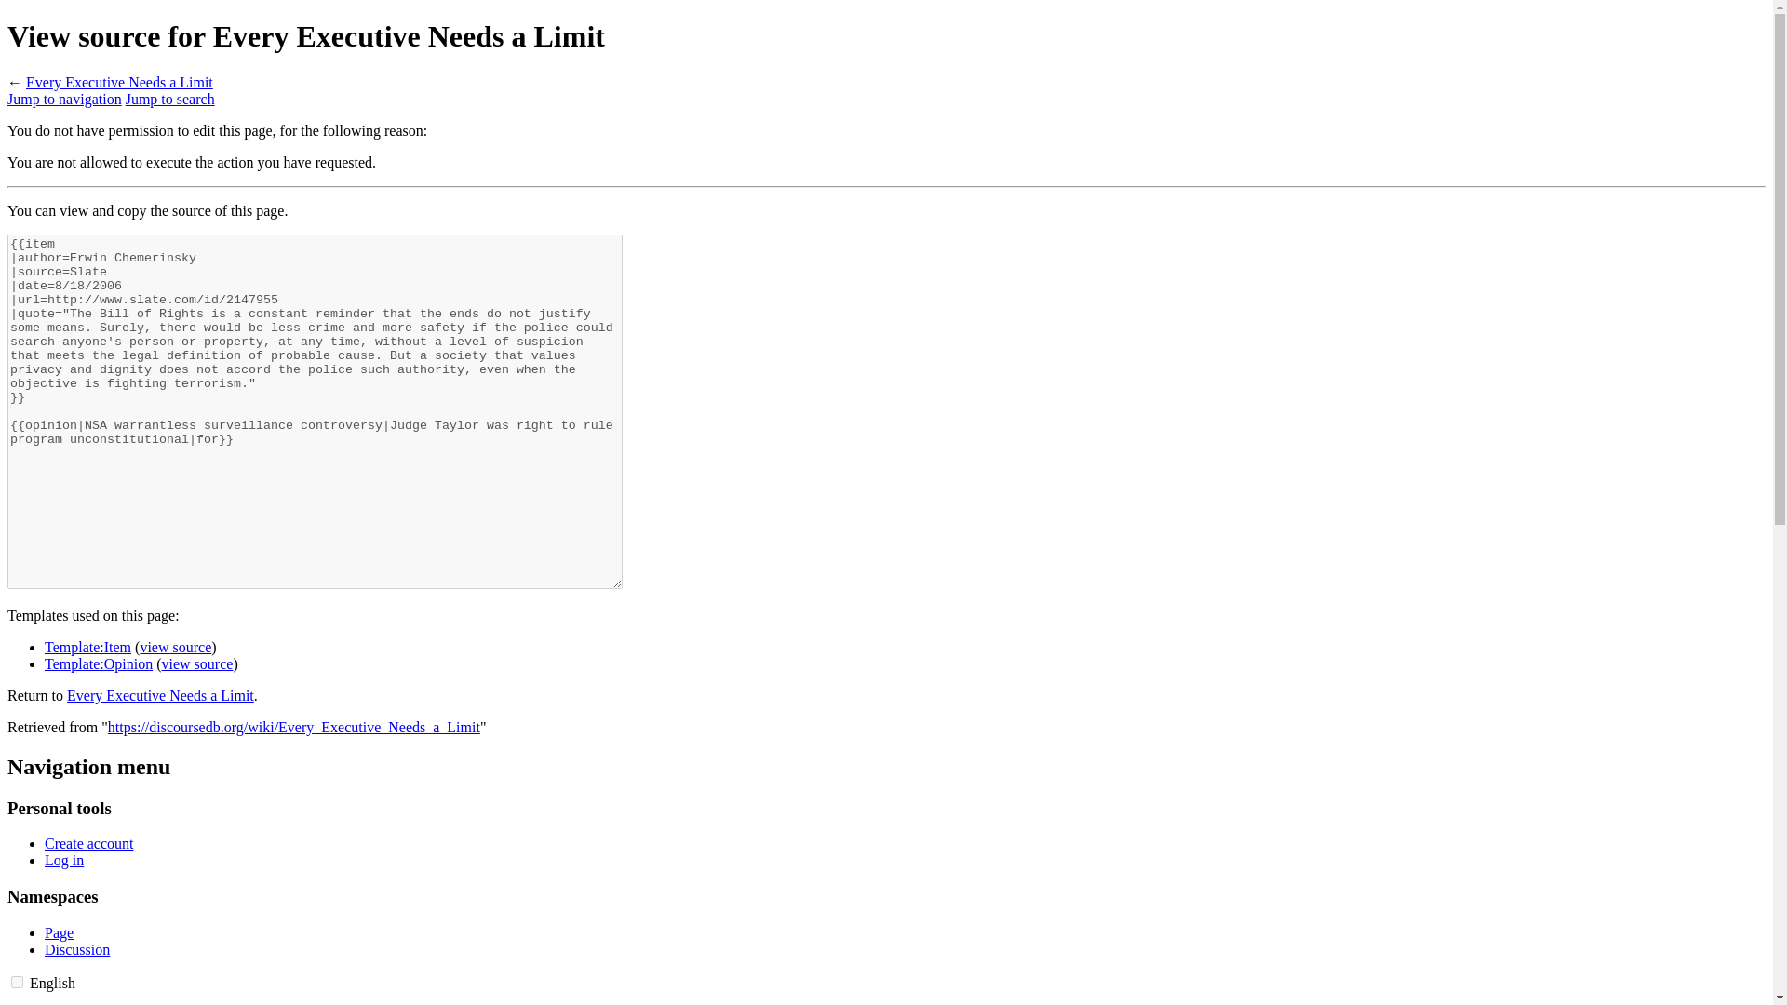 The width and height of the screenshot is (1787, 1005). What do you see at coordinates (119, 82) in the screenshot?
I see `Every Executive Needs a Limit` at bounding box center [119, 82].